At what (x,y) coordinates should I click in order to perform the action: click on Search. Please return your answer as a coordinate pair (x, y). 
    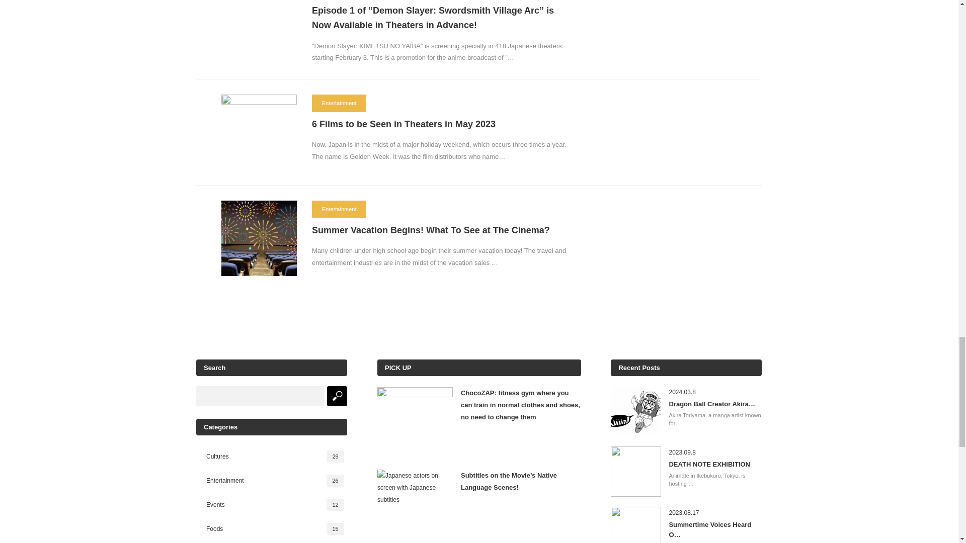
    Looking at the image, I should click on (337, 396).